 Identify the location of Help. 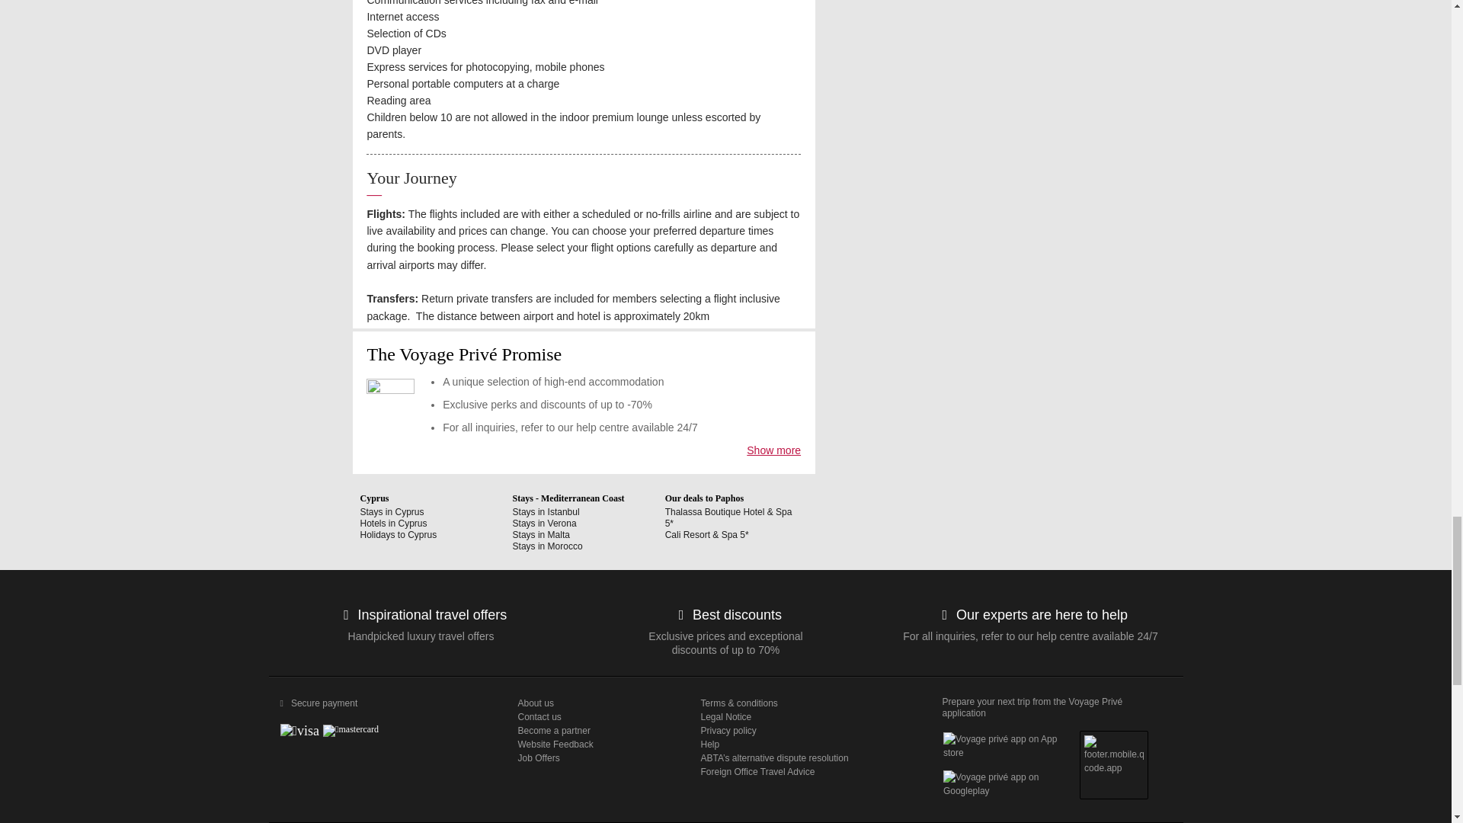
(808, 744).